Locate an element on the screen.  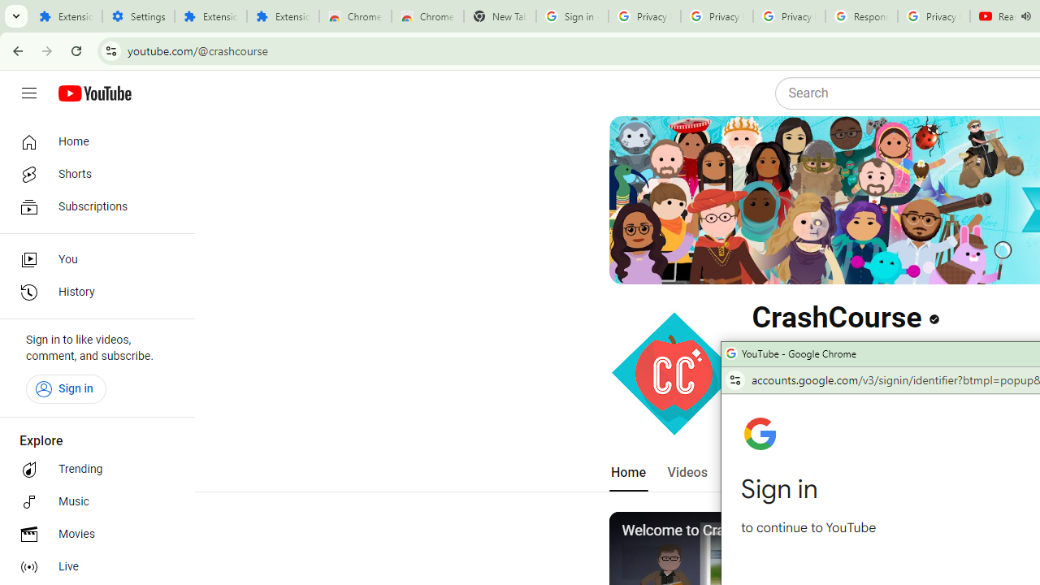
Shorts is located at coordinates (93, 174).